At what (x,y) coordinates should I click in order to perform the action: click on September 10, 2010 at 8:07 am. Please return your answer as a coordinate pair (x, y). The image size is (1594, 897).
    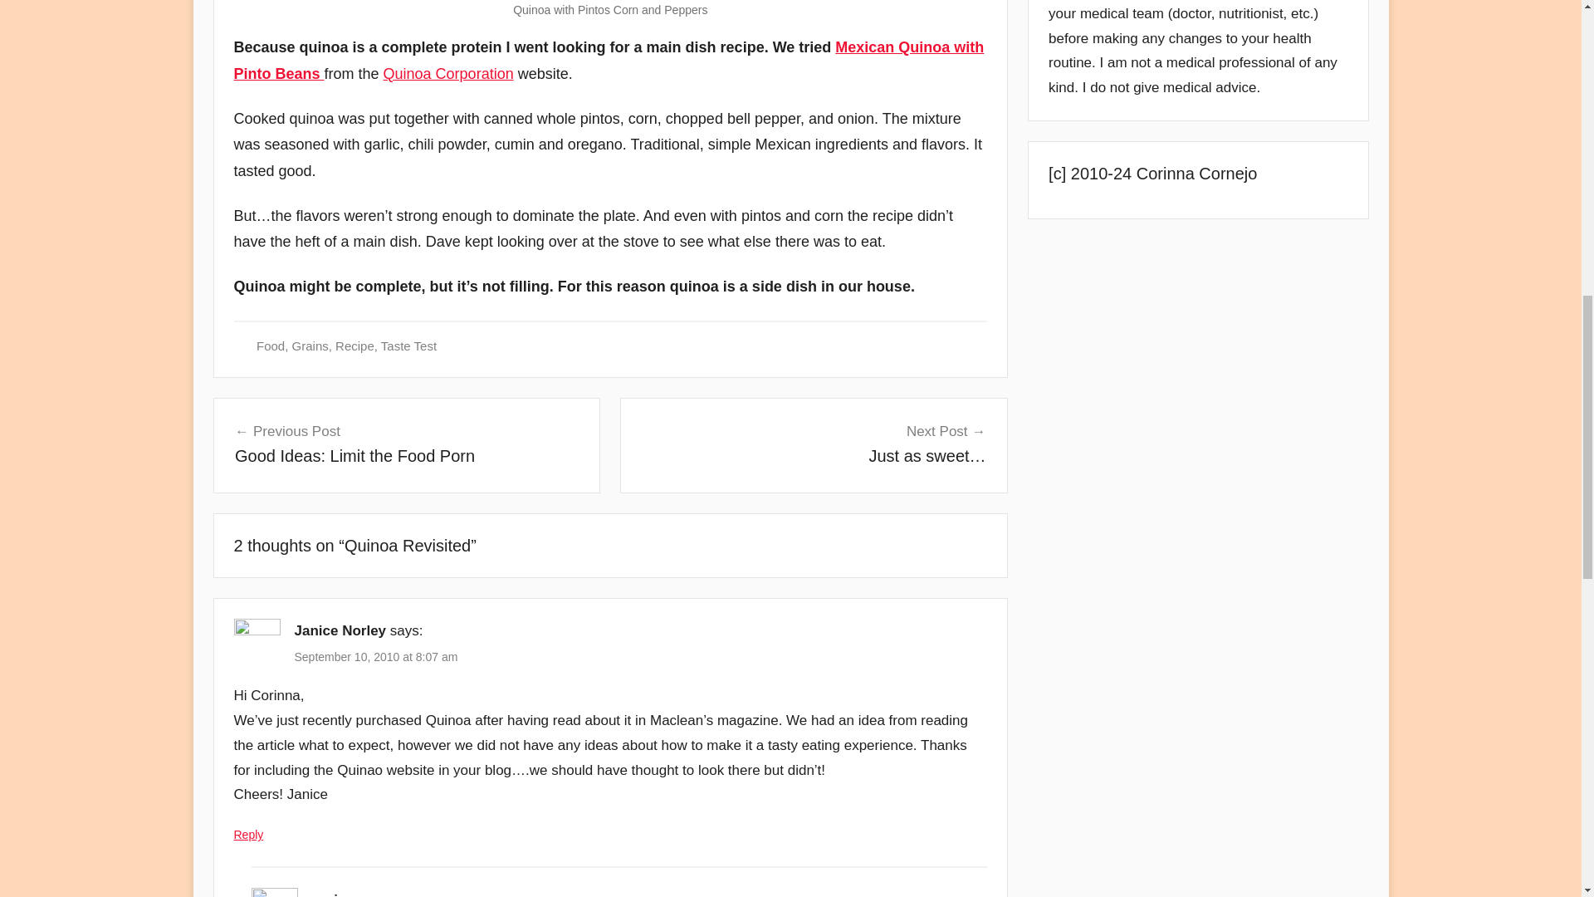
    Looking at the image, I should click on (375, 657).